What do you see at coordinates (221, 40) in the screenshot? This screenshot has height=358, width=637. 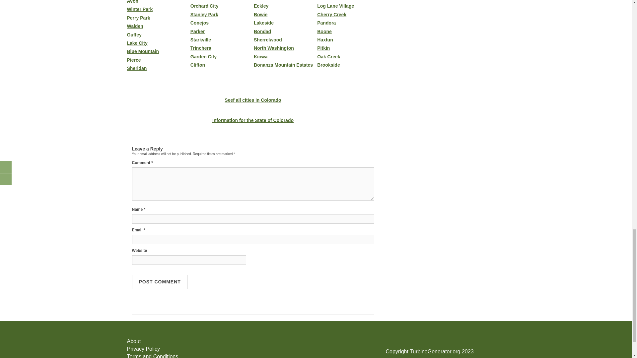 I see `Starkville` at bounding box center [221, 40].